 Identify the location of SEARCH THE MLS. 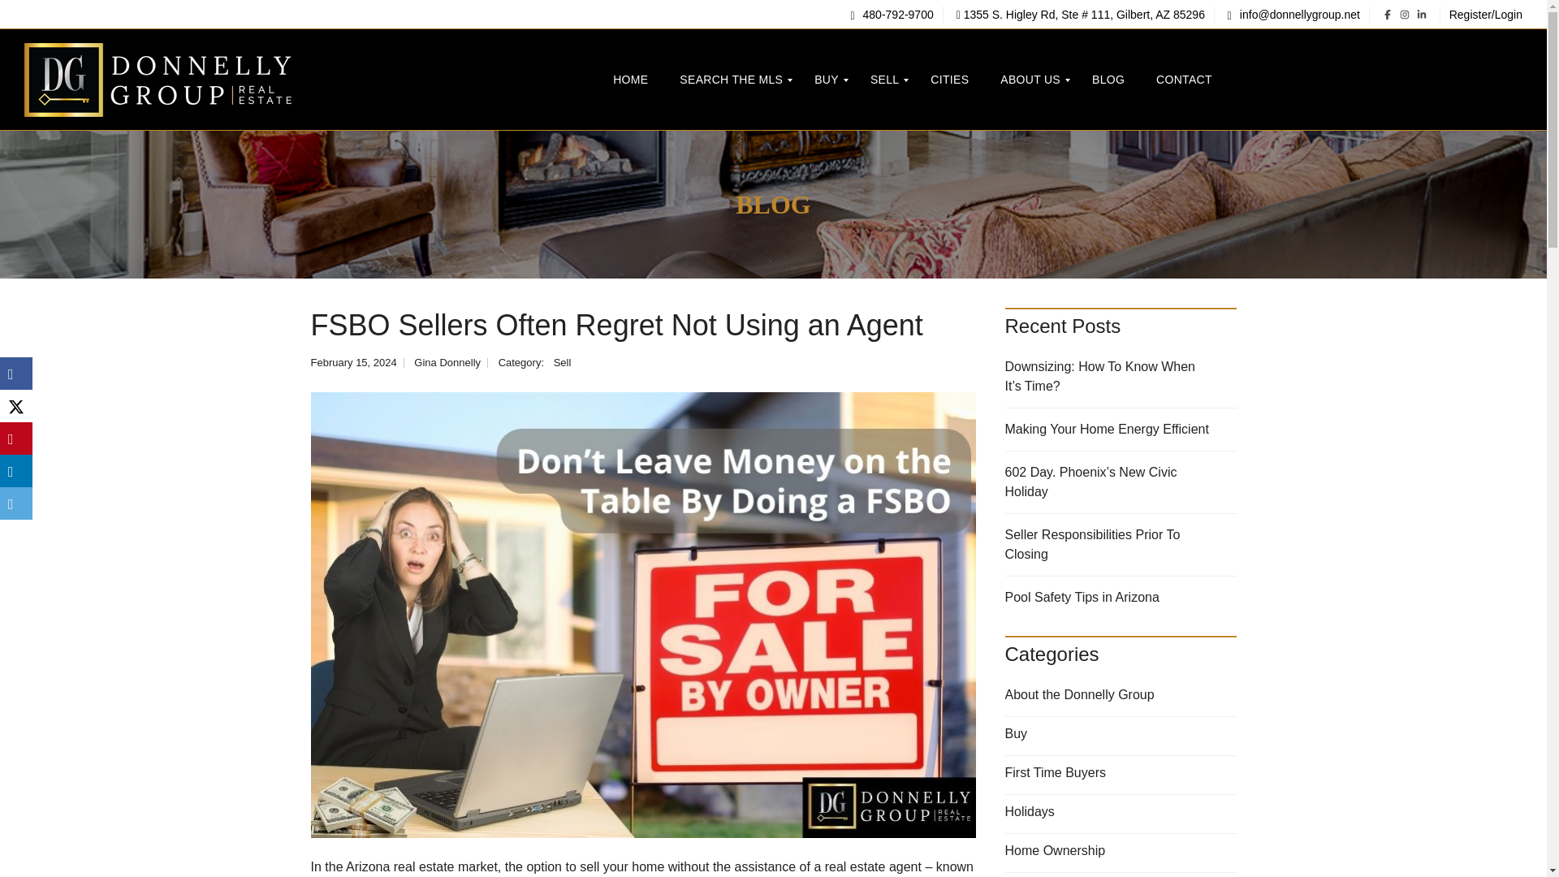
(731, 80).